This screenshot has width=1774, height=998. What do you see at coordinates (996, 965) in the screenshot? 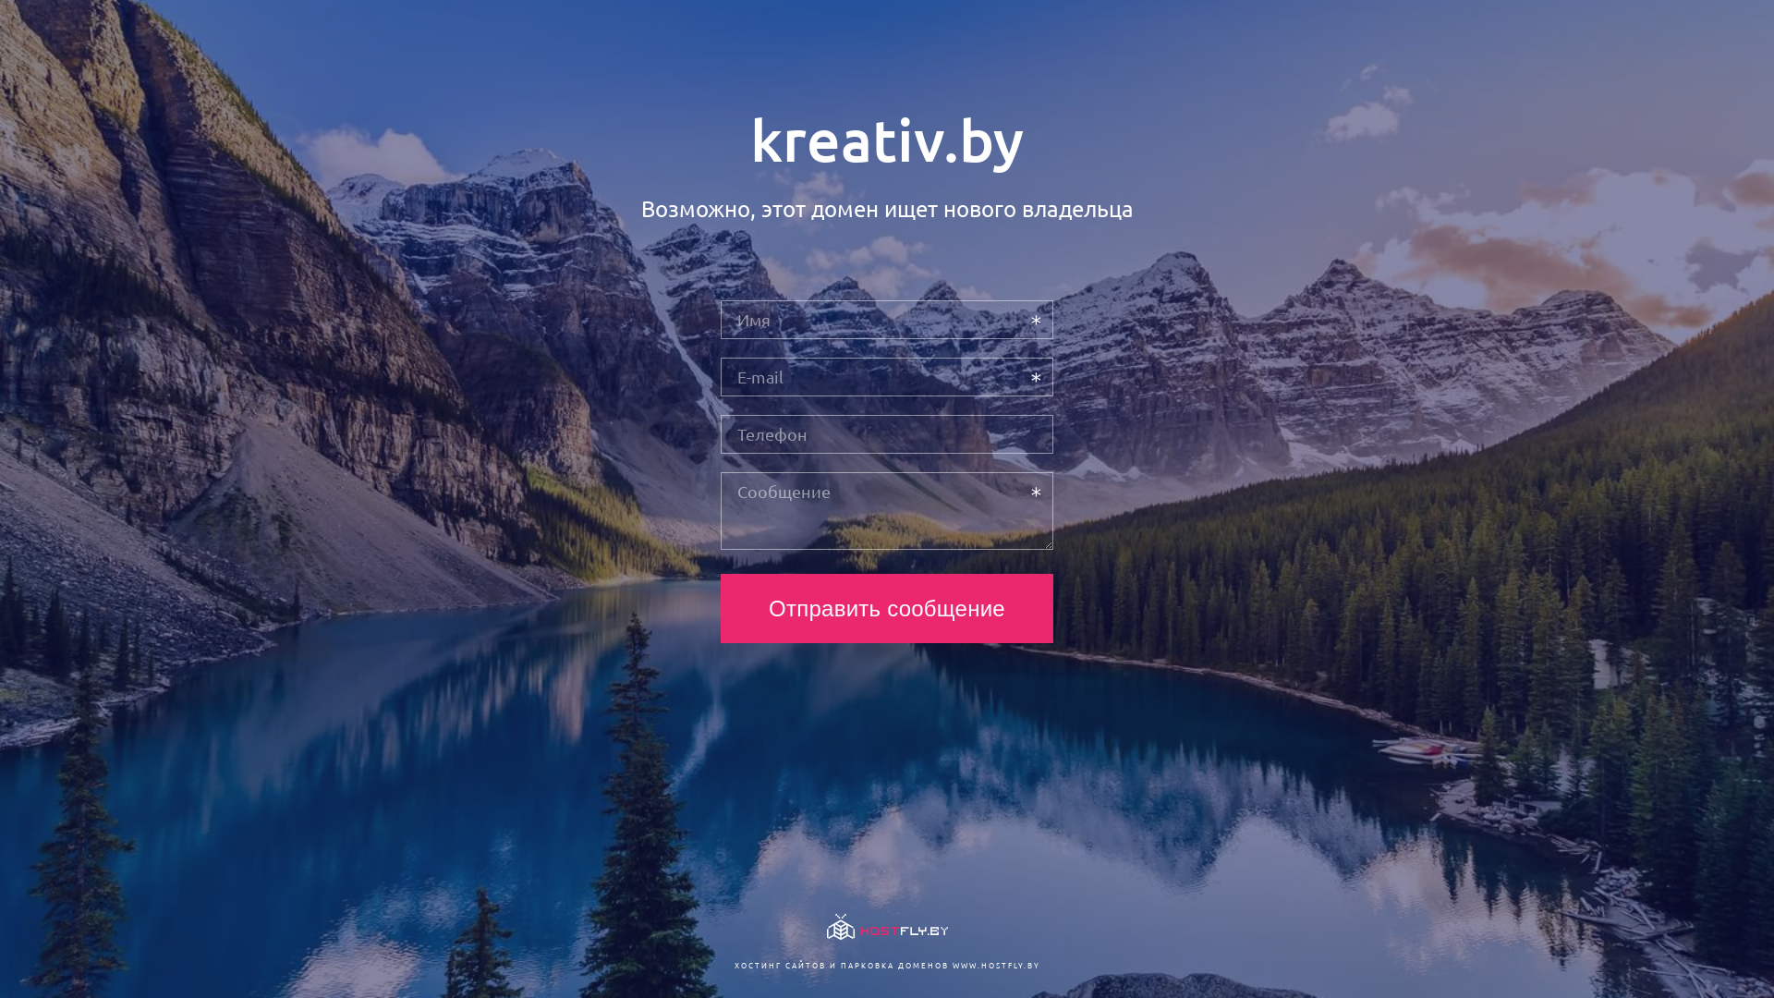
I see `WWW.HOSTFLY.BY` at bounding box center [996, 965].